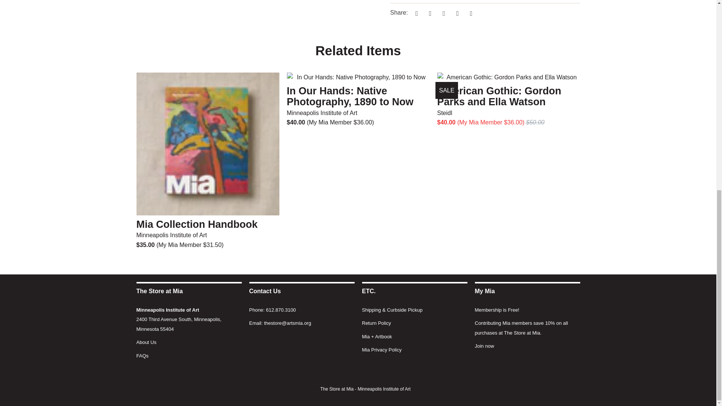 Image resolution: width=722 pixels, height=406 pixels. I want to click on Email this to a friend, so click(470, 13).